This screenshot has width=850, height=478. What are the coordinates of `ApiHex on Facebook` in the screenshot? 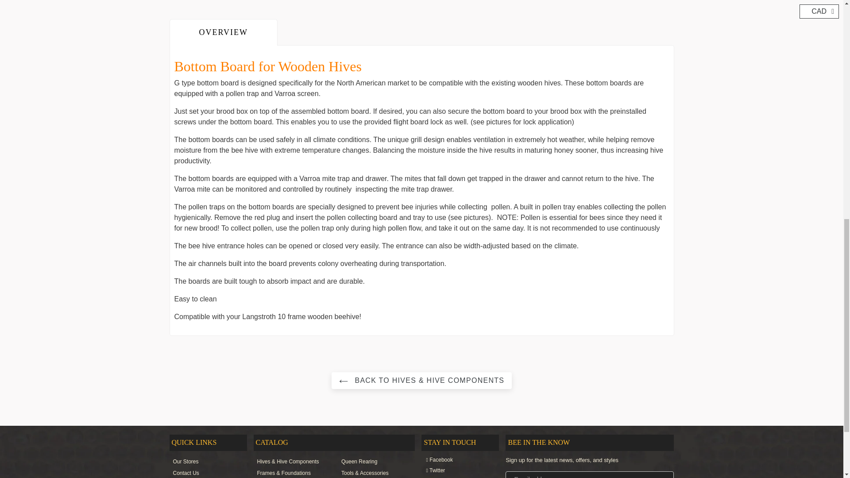 It's located at (456, 459).